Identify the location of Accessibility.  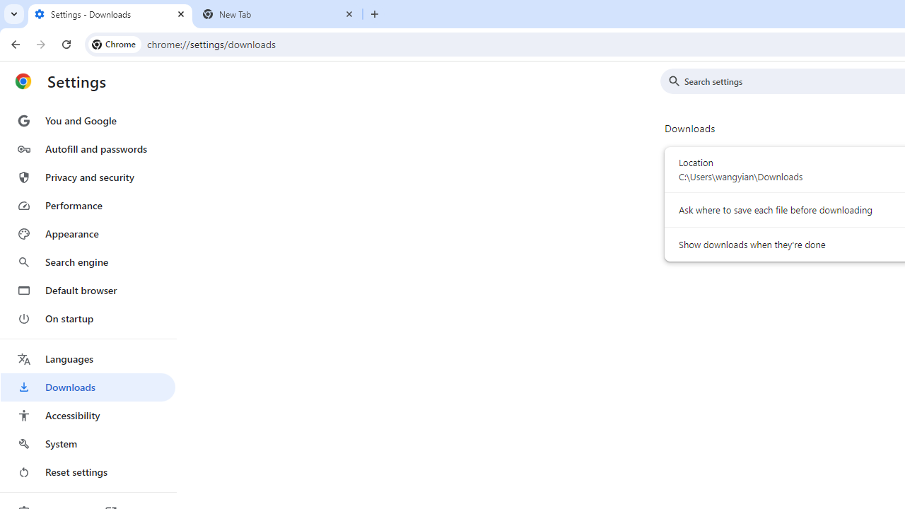
(88, 416).